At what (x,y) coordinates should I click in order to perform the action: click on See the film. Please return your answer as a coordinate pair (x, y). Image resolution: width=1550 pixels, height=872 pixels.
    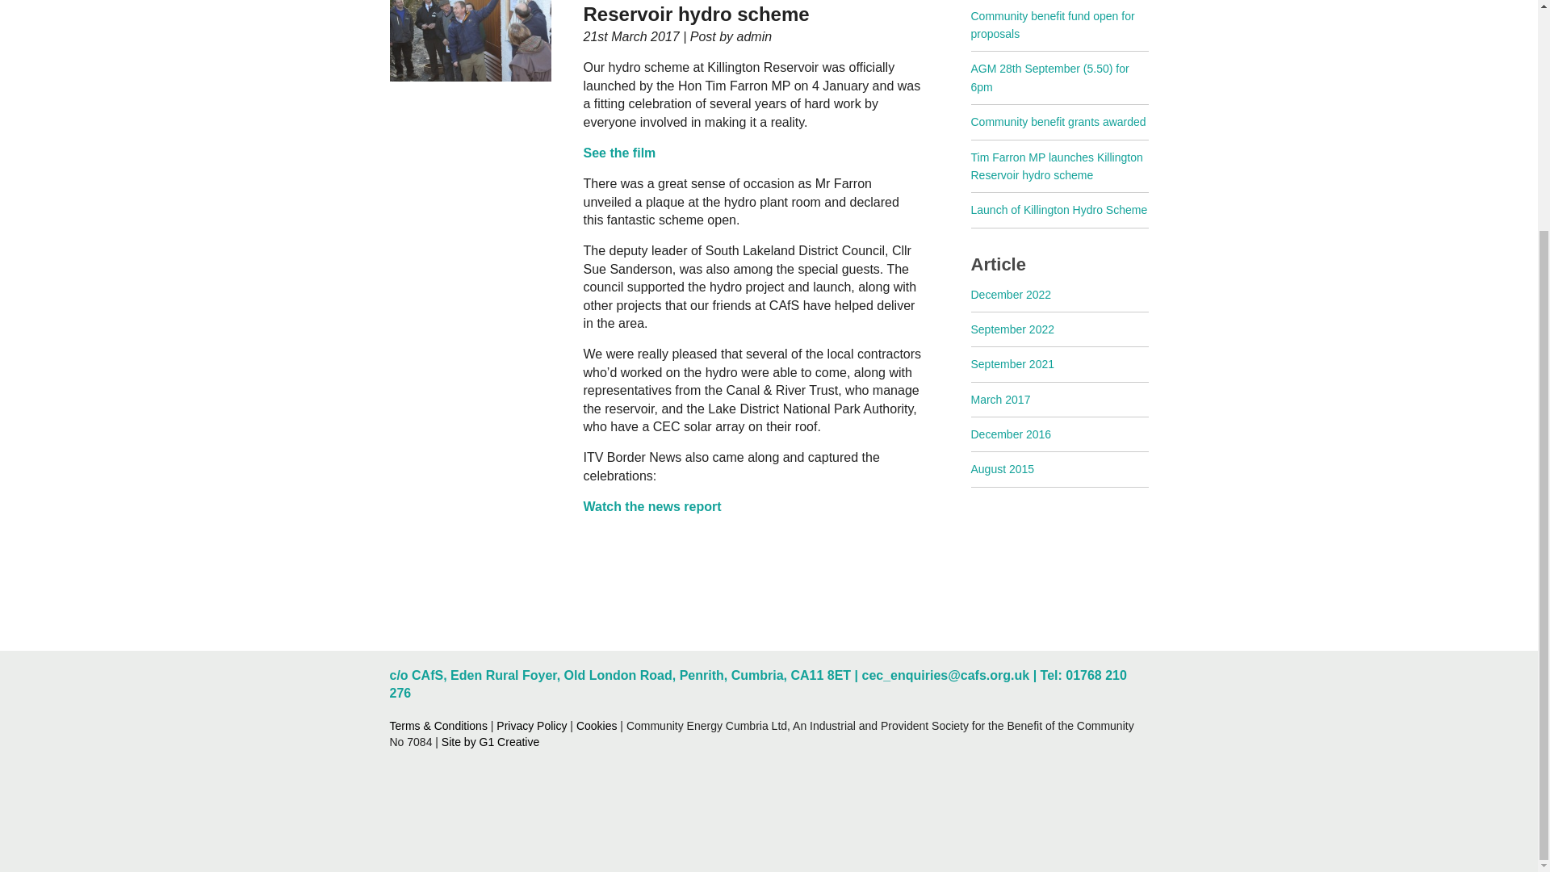
    Looking at the image, I should click on (618, 153).